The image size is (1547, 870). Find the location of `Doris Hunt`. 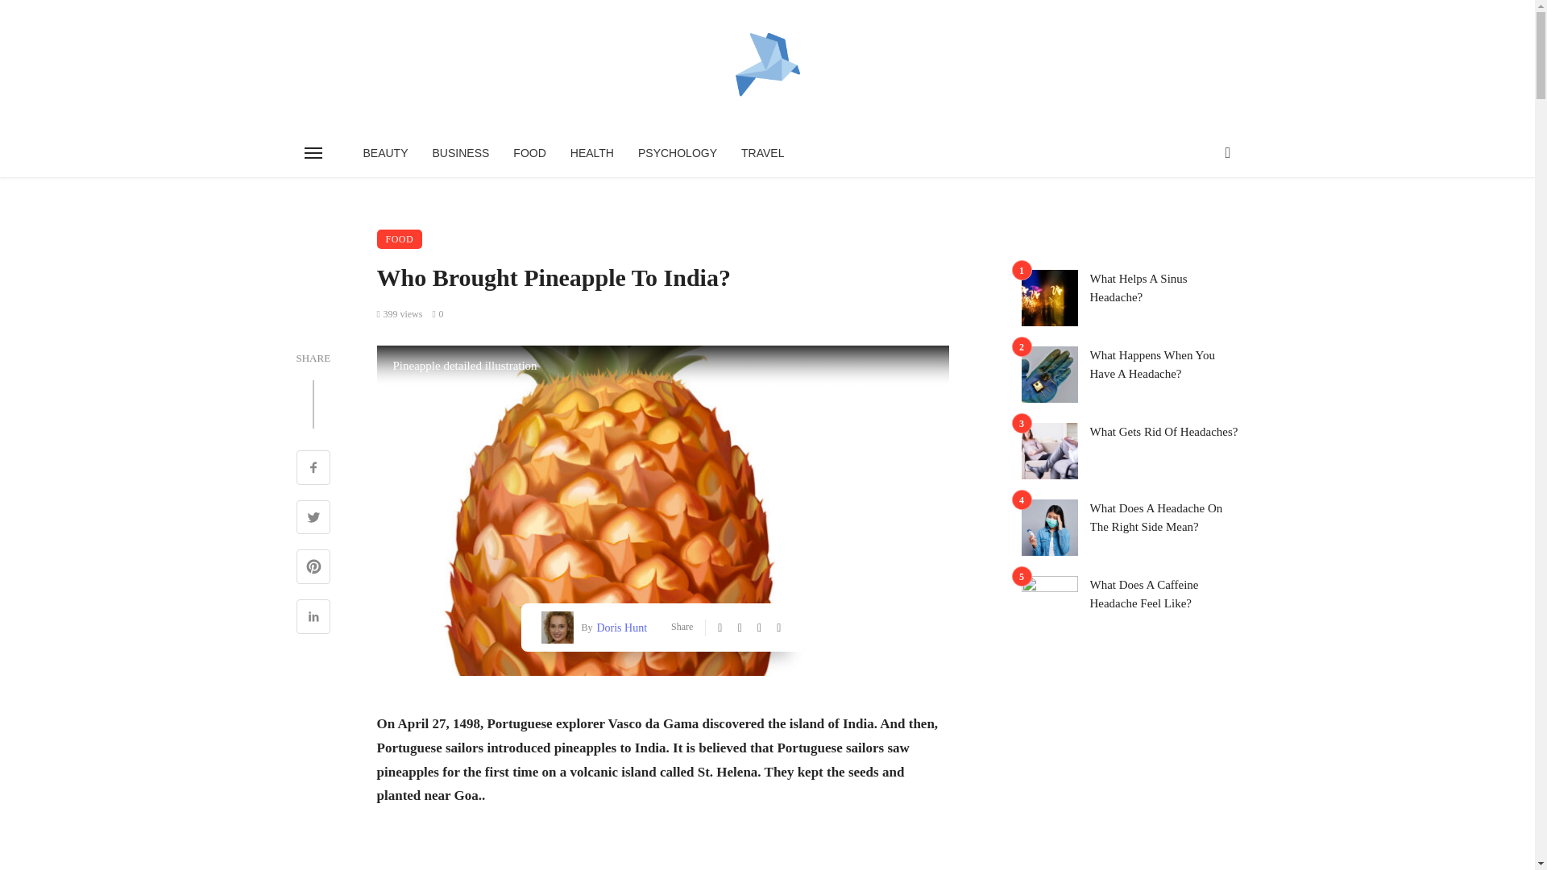

Doris Hunt is located at coordinates (619, 627).